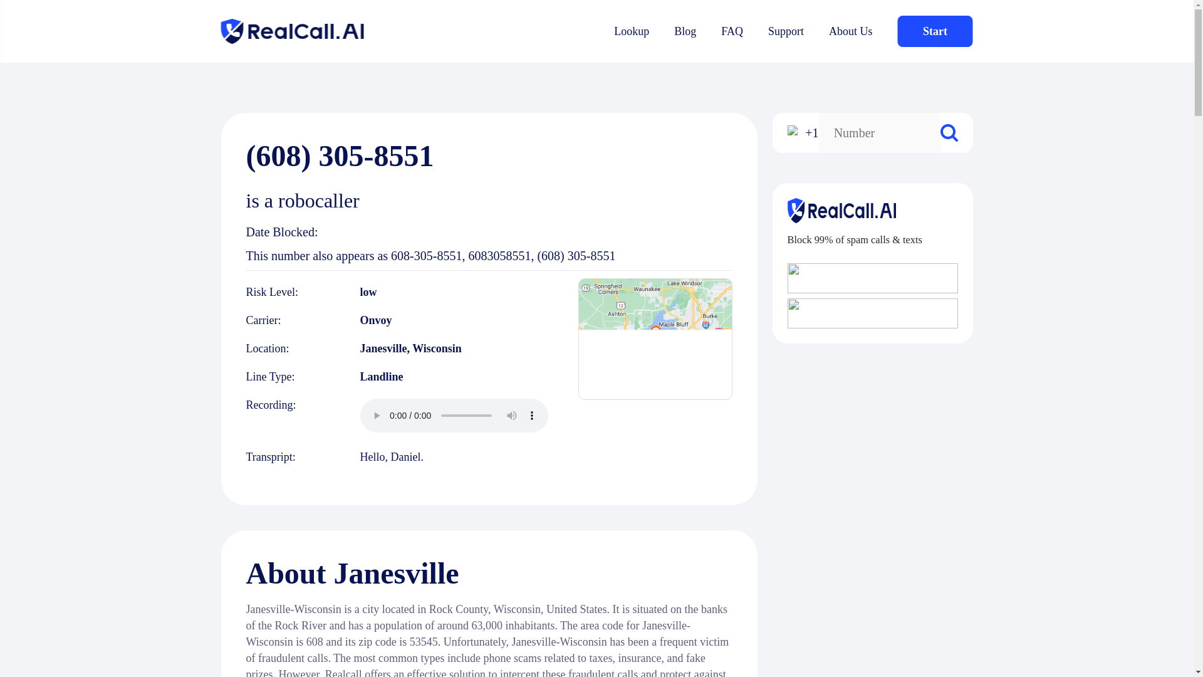 The width and height of the screenshot is (1203, 677). Describe the element at coordinates (935, 31) in the screenshot. I see `Start` at that location.